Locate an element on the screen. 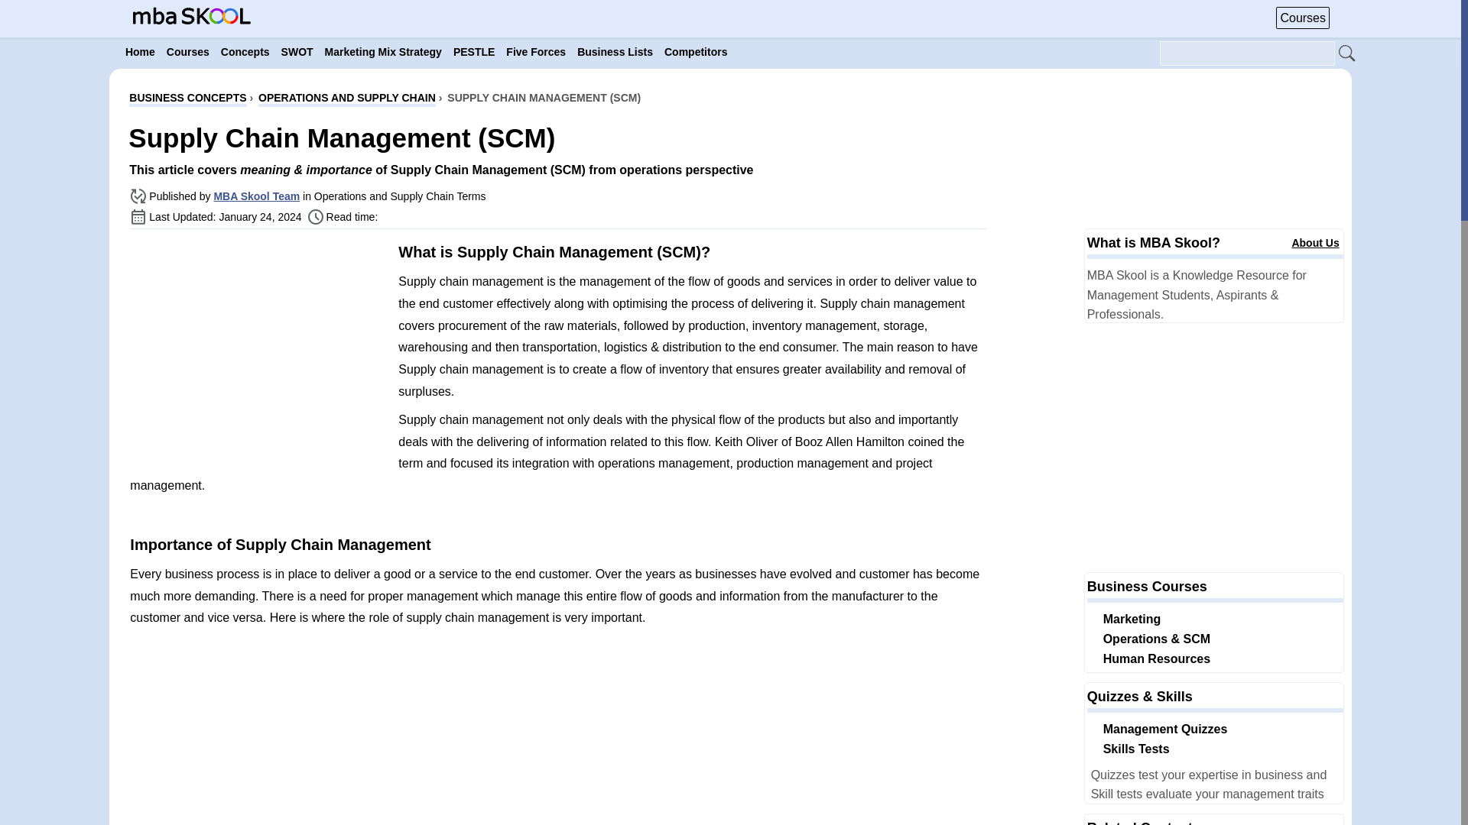 This screenshot has height=825, width=1468. Courses is located at coordinates (188, 52).